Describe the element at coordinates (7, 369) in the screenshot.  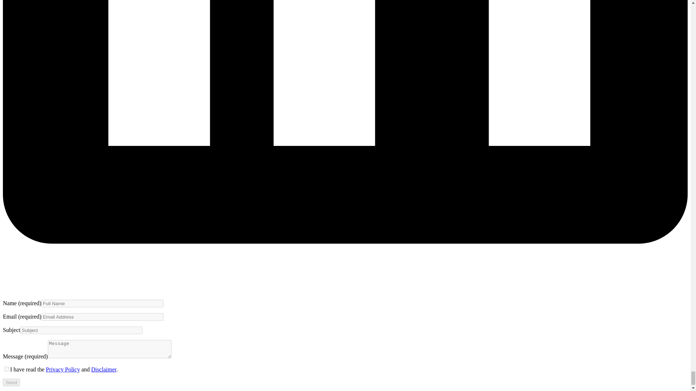
I see `1` at that location.